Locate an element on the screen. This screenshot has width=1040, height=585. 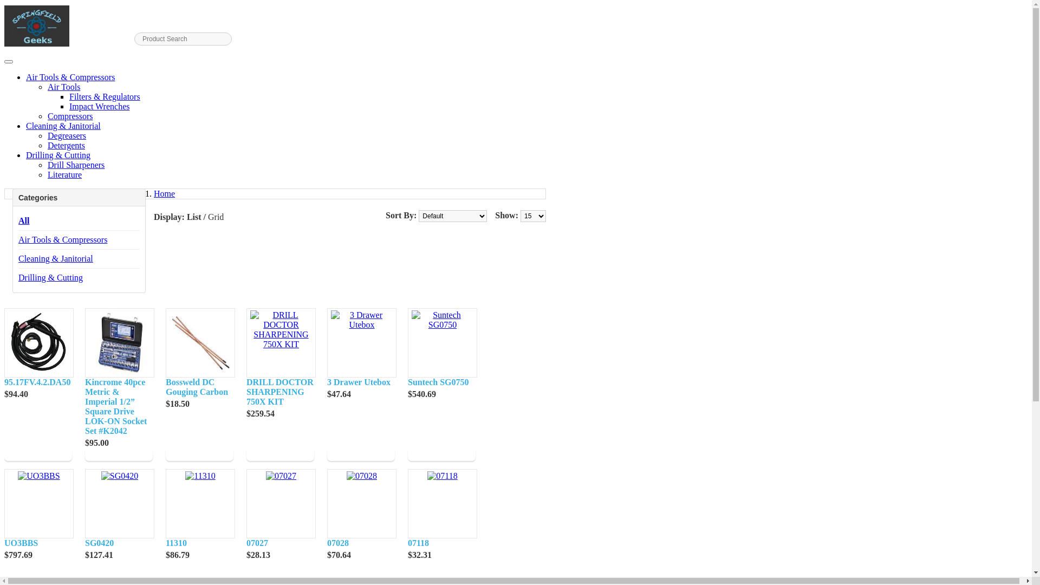
07118 is located at coordinates (442, 476).